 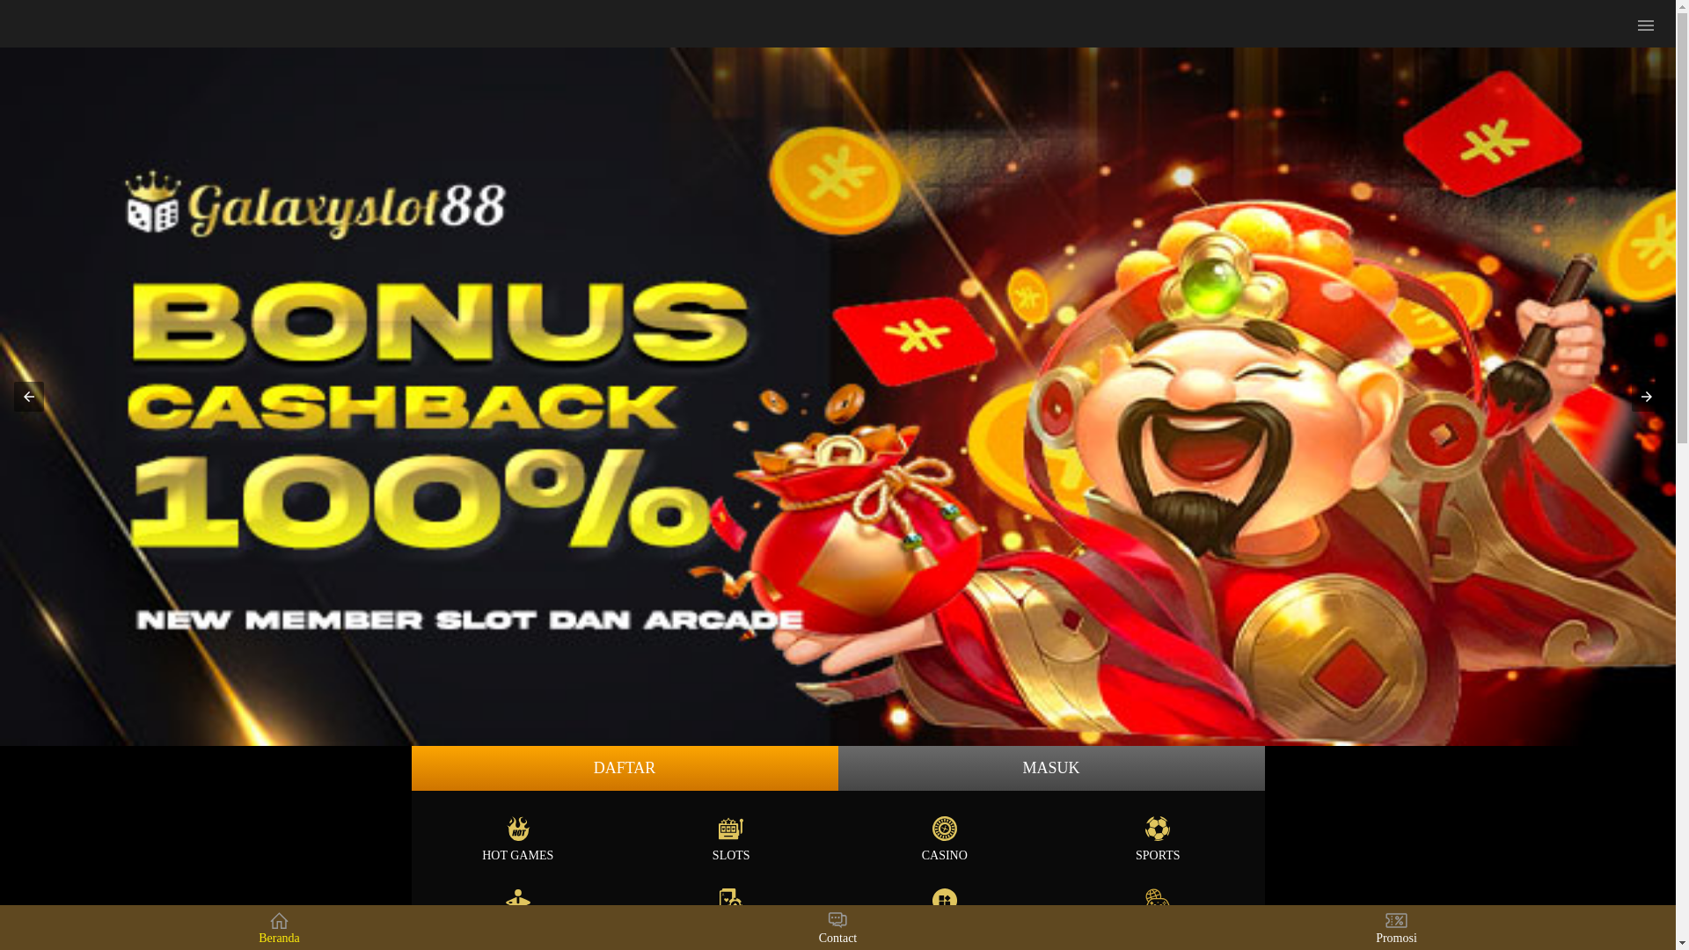 I want to click on SLOTS, so click(x=732, y=836).